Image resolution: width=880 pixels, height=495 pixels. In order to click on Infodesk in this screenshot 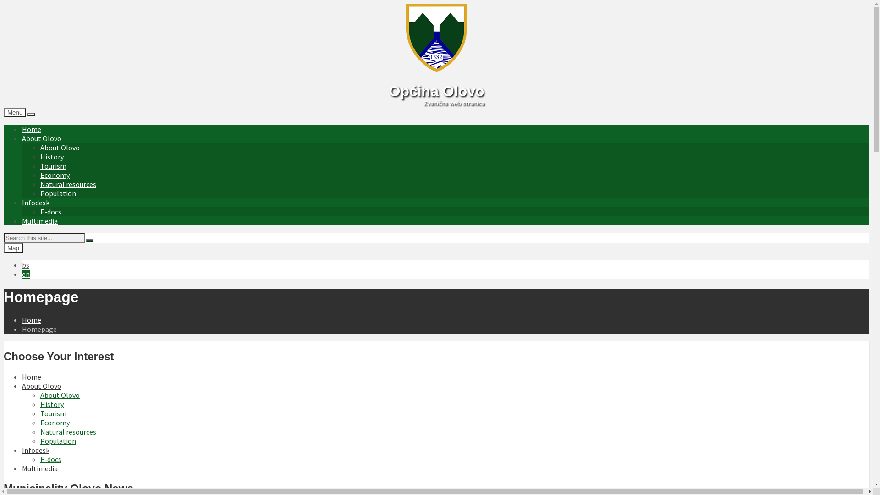, I will do `click(36, 203)`.